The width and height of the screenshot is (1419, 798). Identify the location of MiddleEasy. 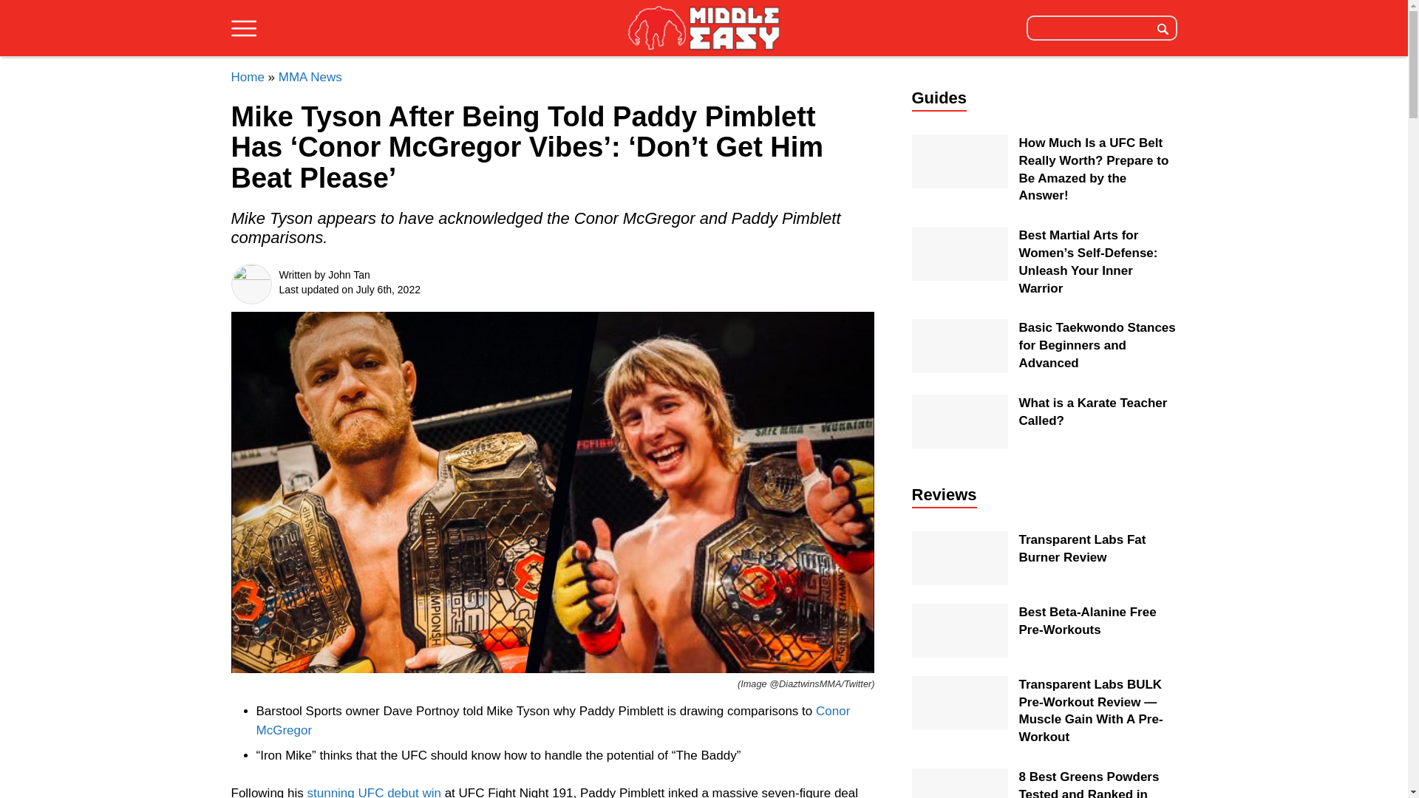
(704, 27).